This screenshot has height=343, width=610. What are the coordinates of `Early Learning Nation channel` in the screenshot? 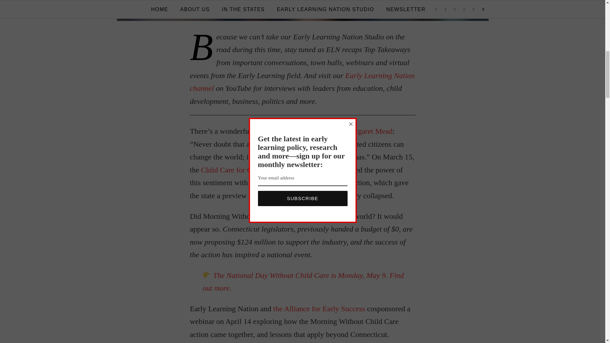 It's located at (302, 82).